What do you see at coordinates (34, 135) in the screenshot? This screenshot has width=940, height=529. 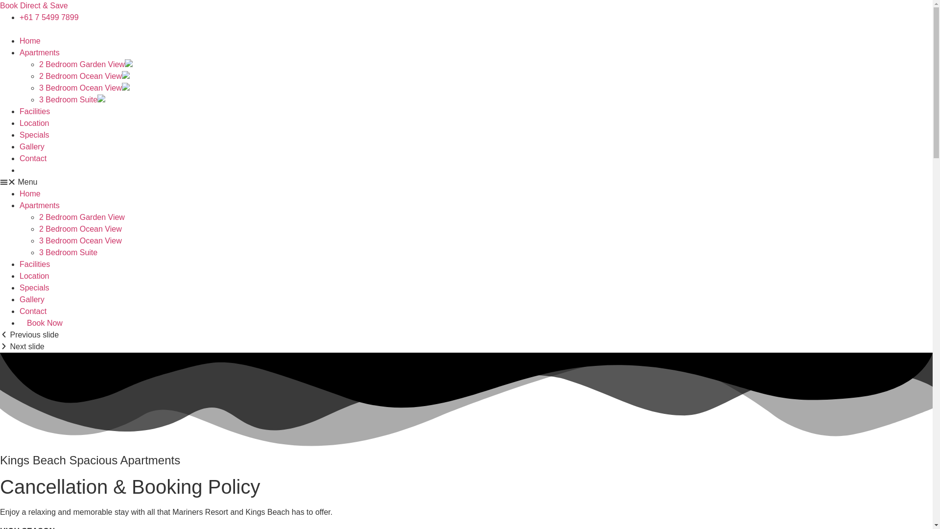 I see `Specials` at bounding box center [34, 135].